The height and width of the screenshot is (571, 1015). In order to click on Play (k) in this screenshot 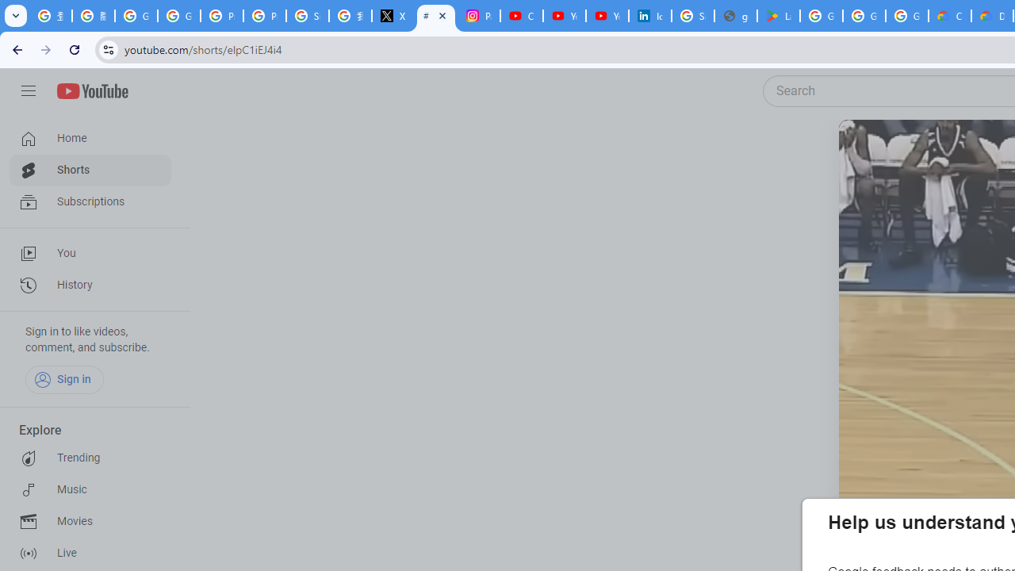, I will do `click(870, 151)`.